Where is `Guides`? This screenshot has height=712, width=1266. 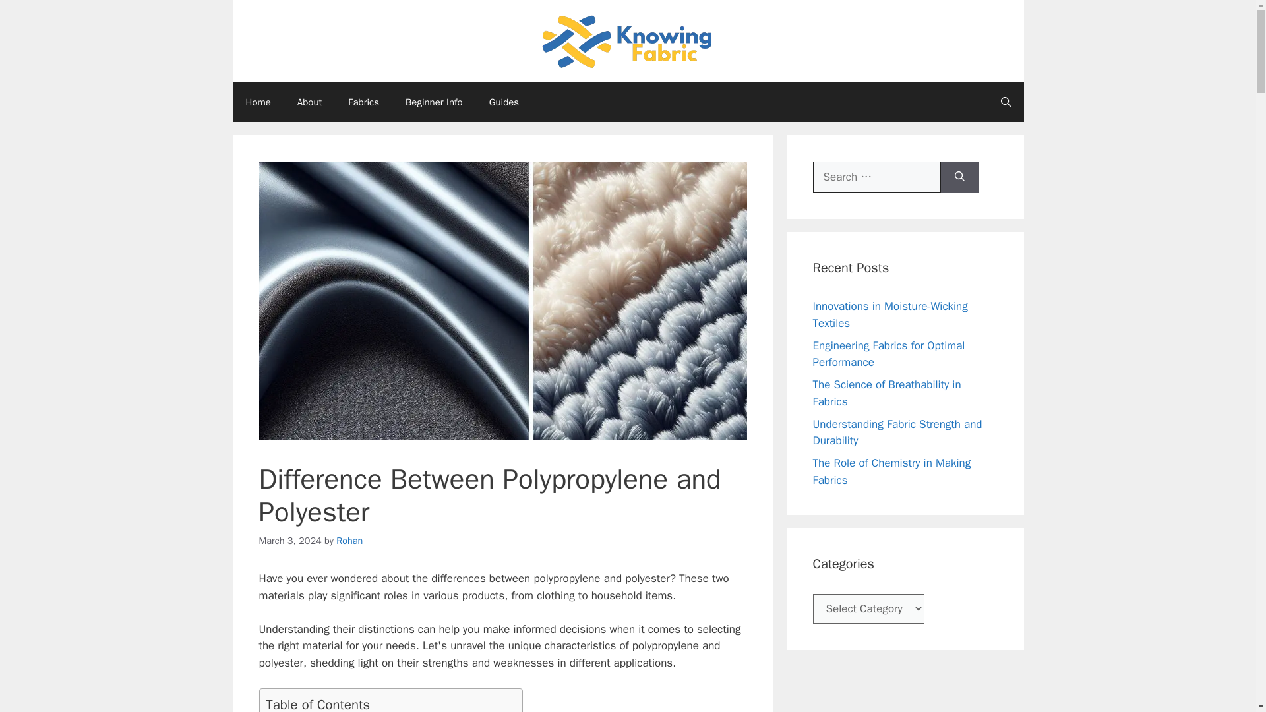
Guides is located at coordinates (504, 102).